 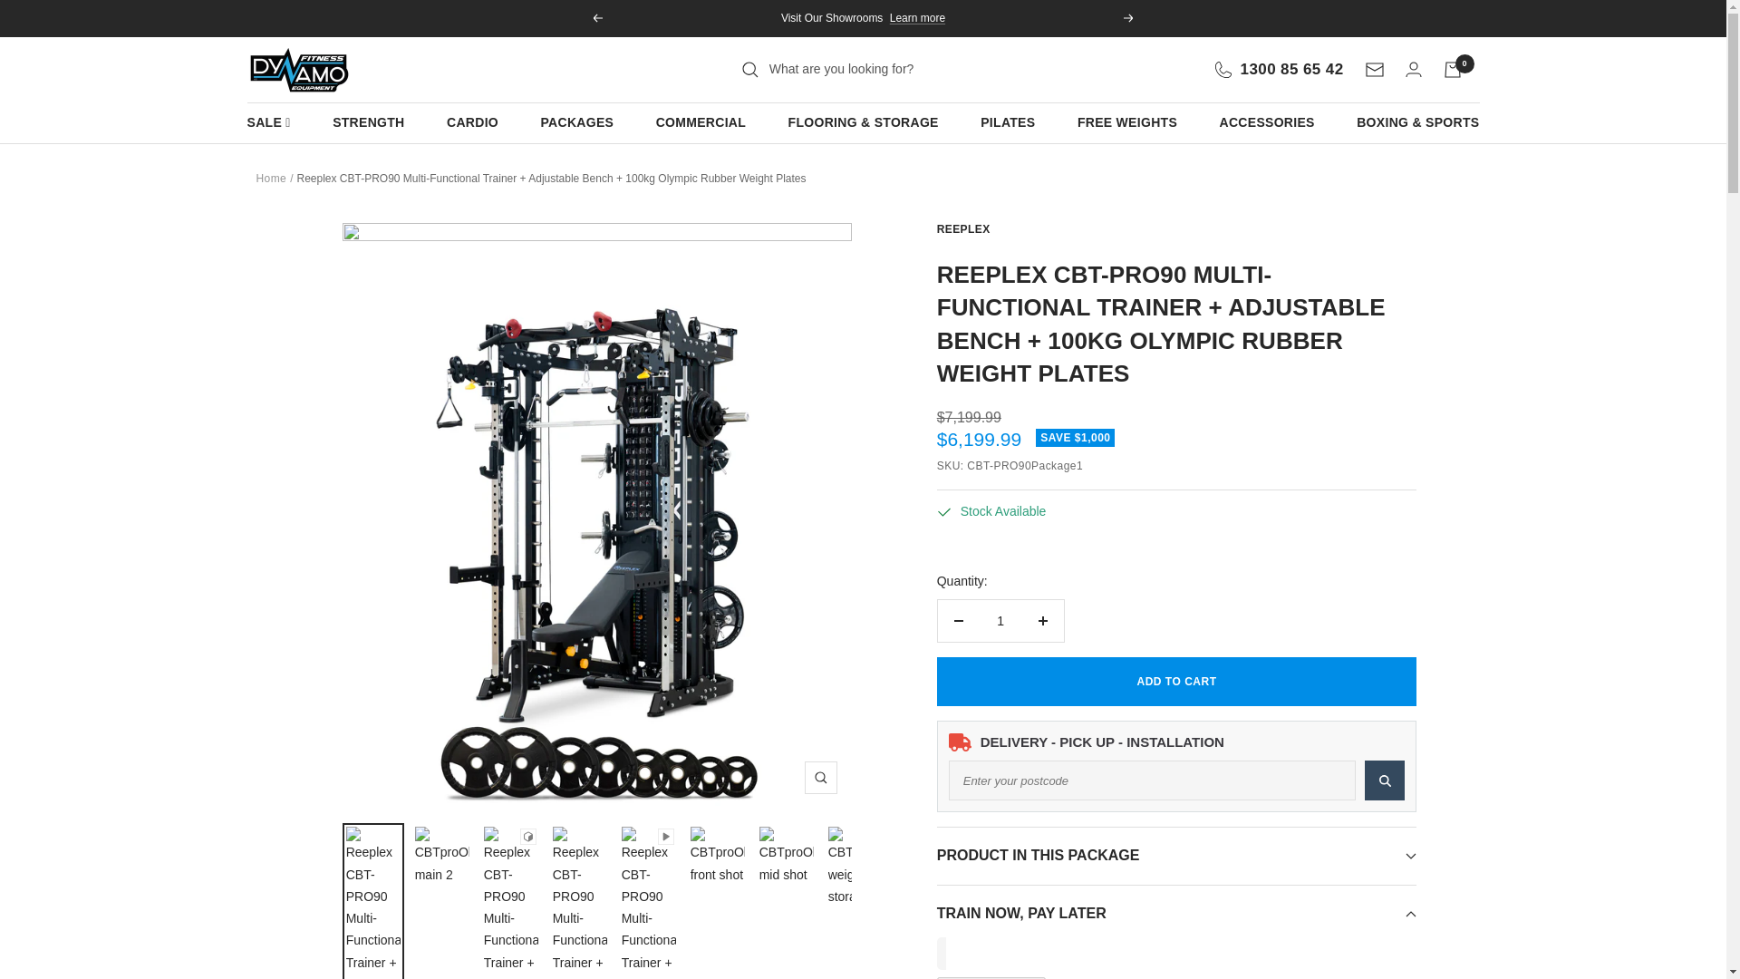 I want to click on 1300 85 65 42, so click(x=1279, y=70).